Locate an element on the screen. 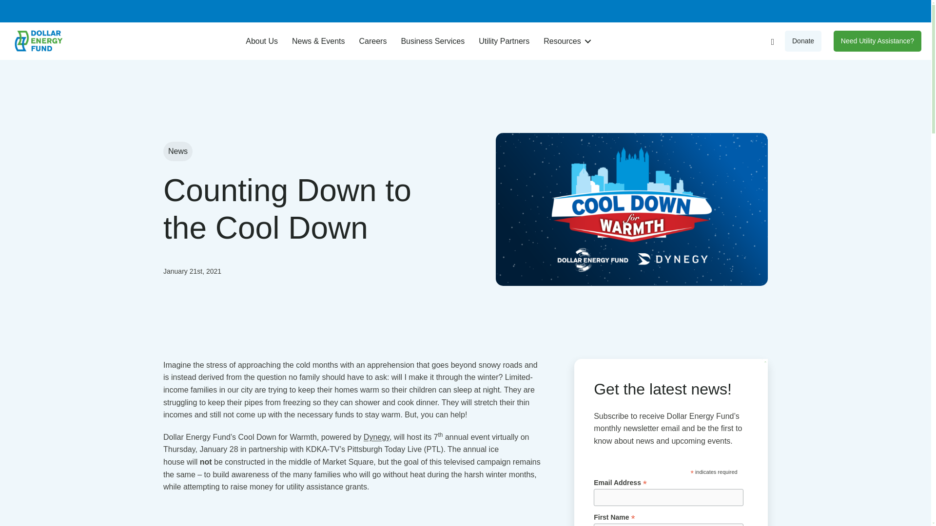 This screenshot has width=936, height=526. About Us is located at coordinates (261, 41).